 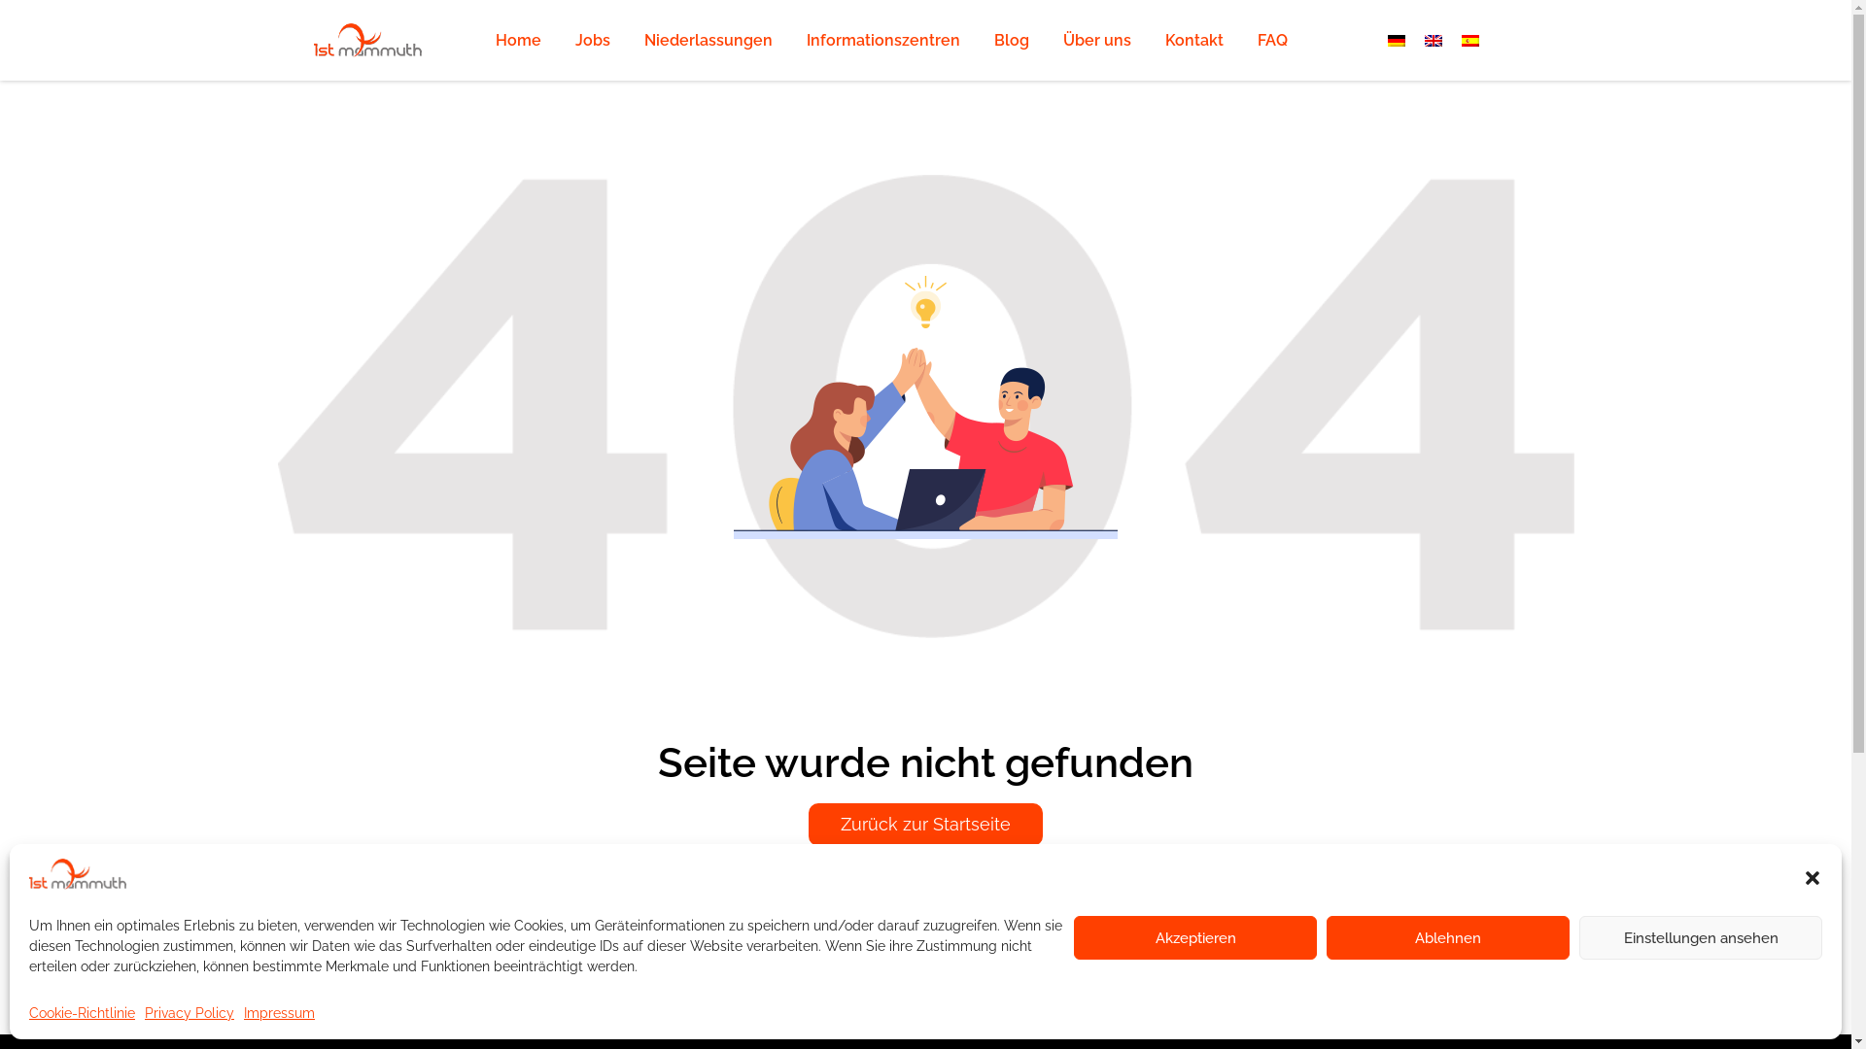 What do you see at coordinates (190, 1013) in the screenshot?
I see `Privacy Policy` at bounding box center [190, 1013].